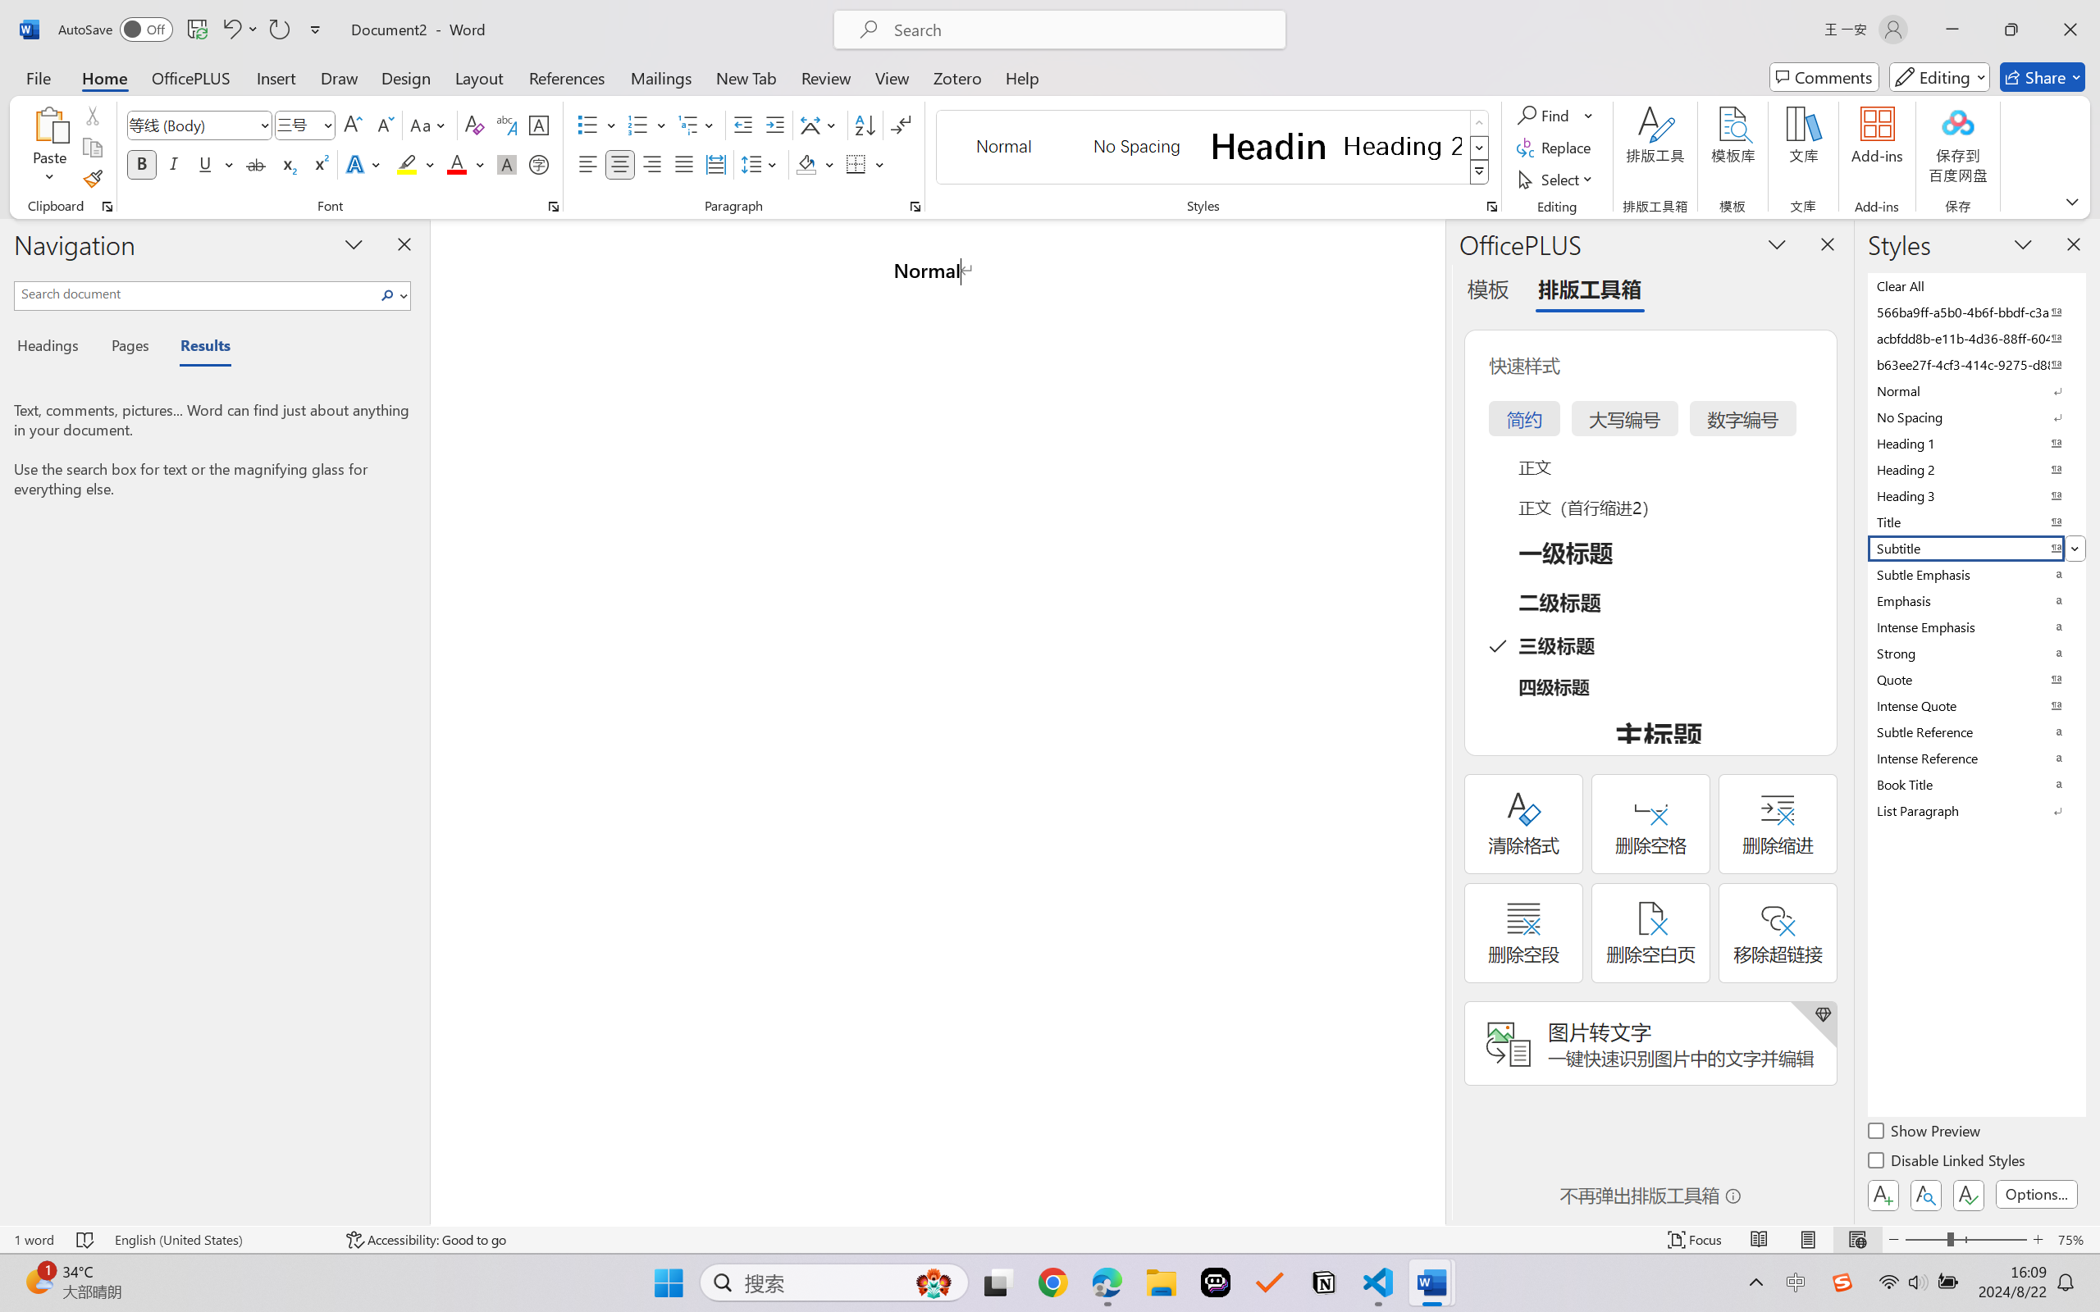 The height and width of the screenshot is (1312, 2100). Describe the element at coordinates (1975, 548) in the screenshot. I see `Subtitle` at that location.